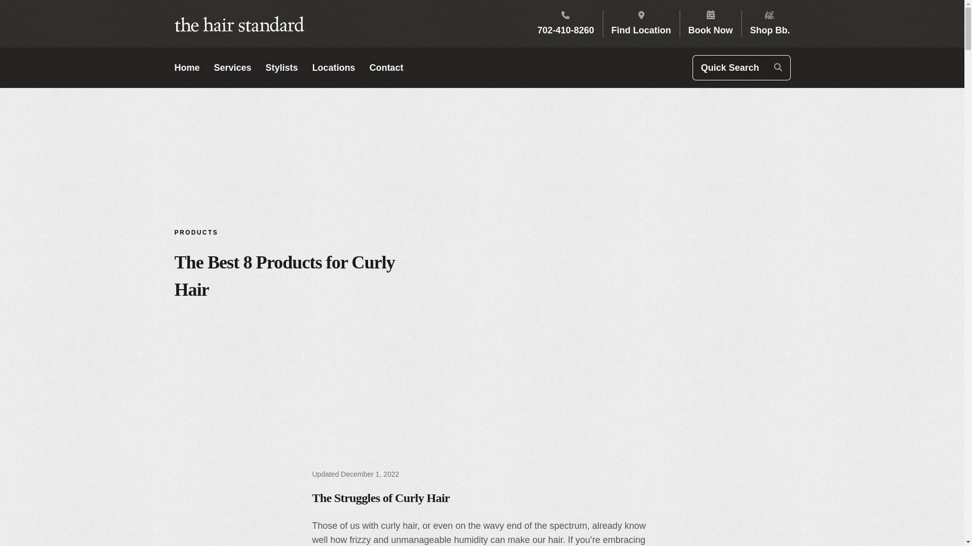 The height and width of the screenshot is (546, 972). What do you see at coordinates (334, 67) in the screenshot?
I see `Locations` at bounding box center [334, 67].